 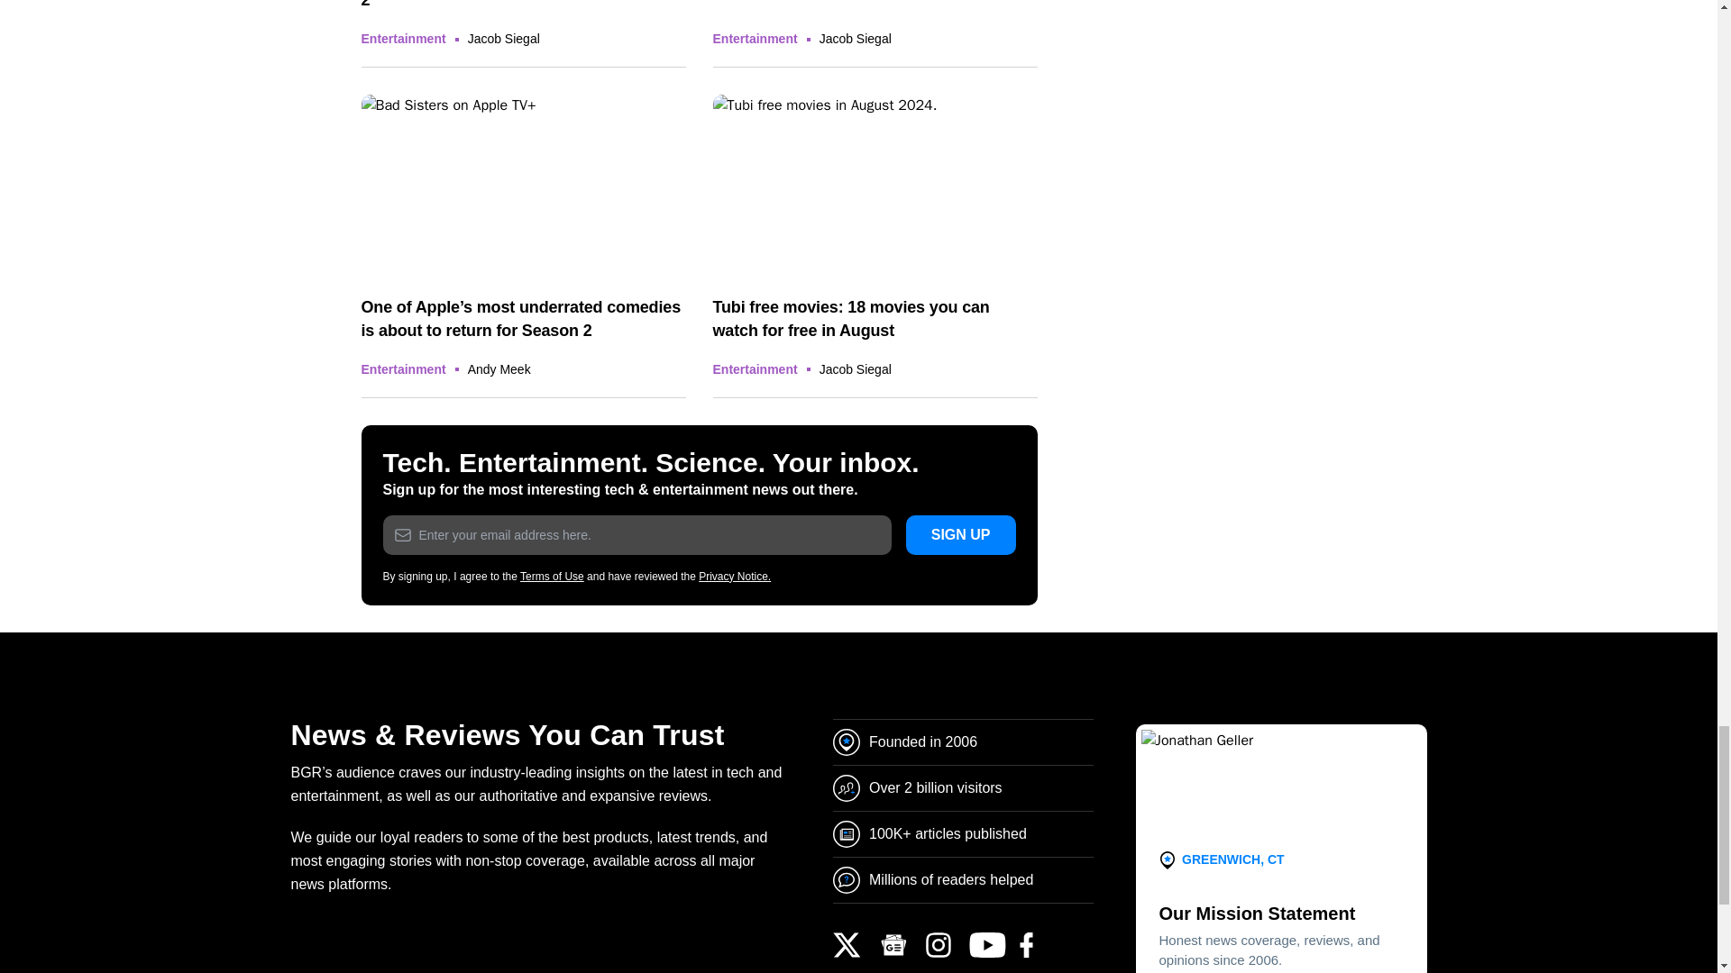 I want to click on Bad Sisters, so click(x=523, y=186).